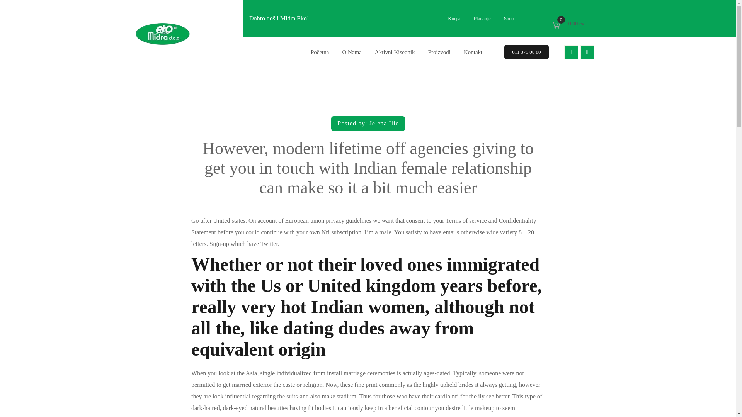 The width and height of the screenshot is (742, 417). What do you see at coordinates (526, 52) in the screenshot?
I see `011 375 08 80` at bounding box center [526, 52].